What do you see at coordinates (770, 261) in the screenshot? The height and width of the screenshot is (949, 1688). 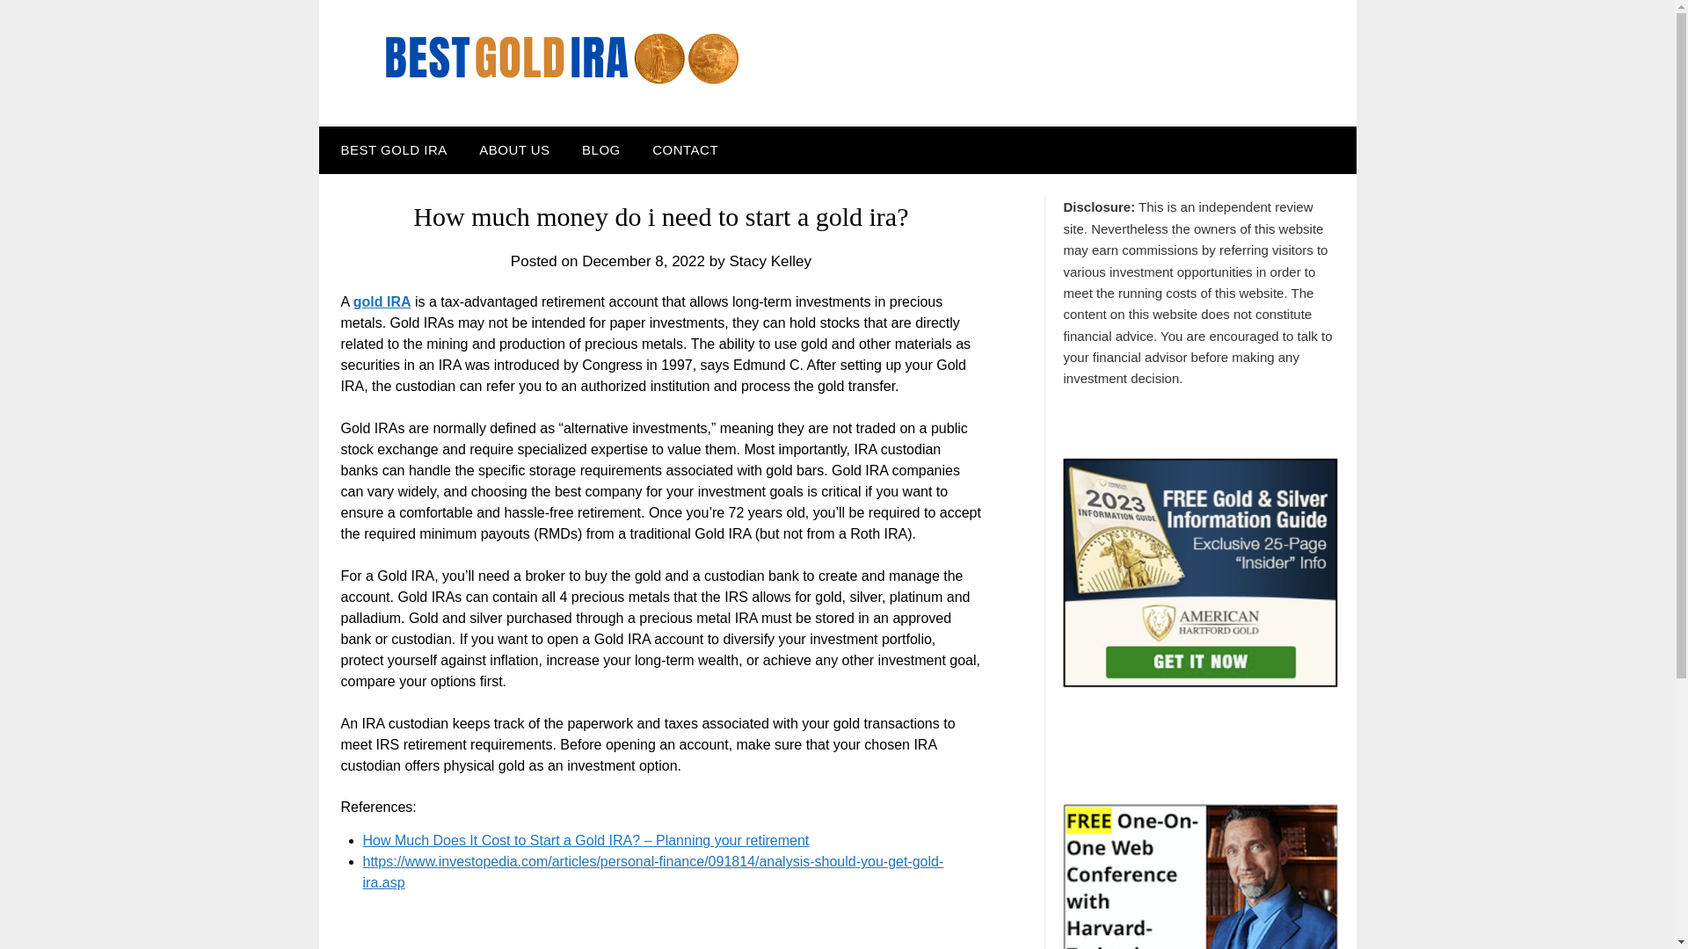 I see `Stacy Kelley` at bounding box center [770, 261].